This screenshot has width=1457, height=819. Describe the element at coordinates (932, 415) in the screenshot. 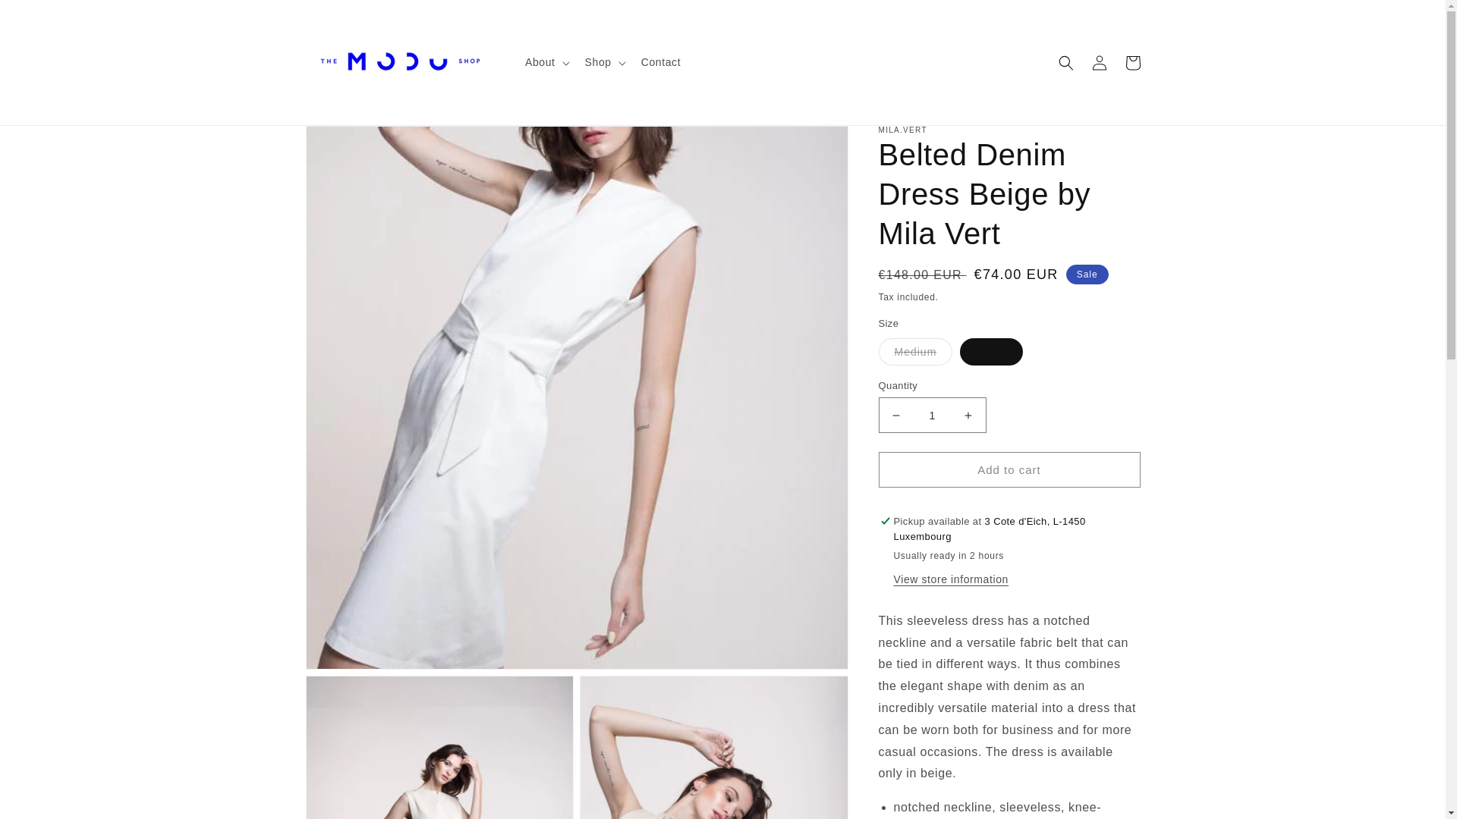

I see `1` at that location.